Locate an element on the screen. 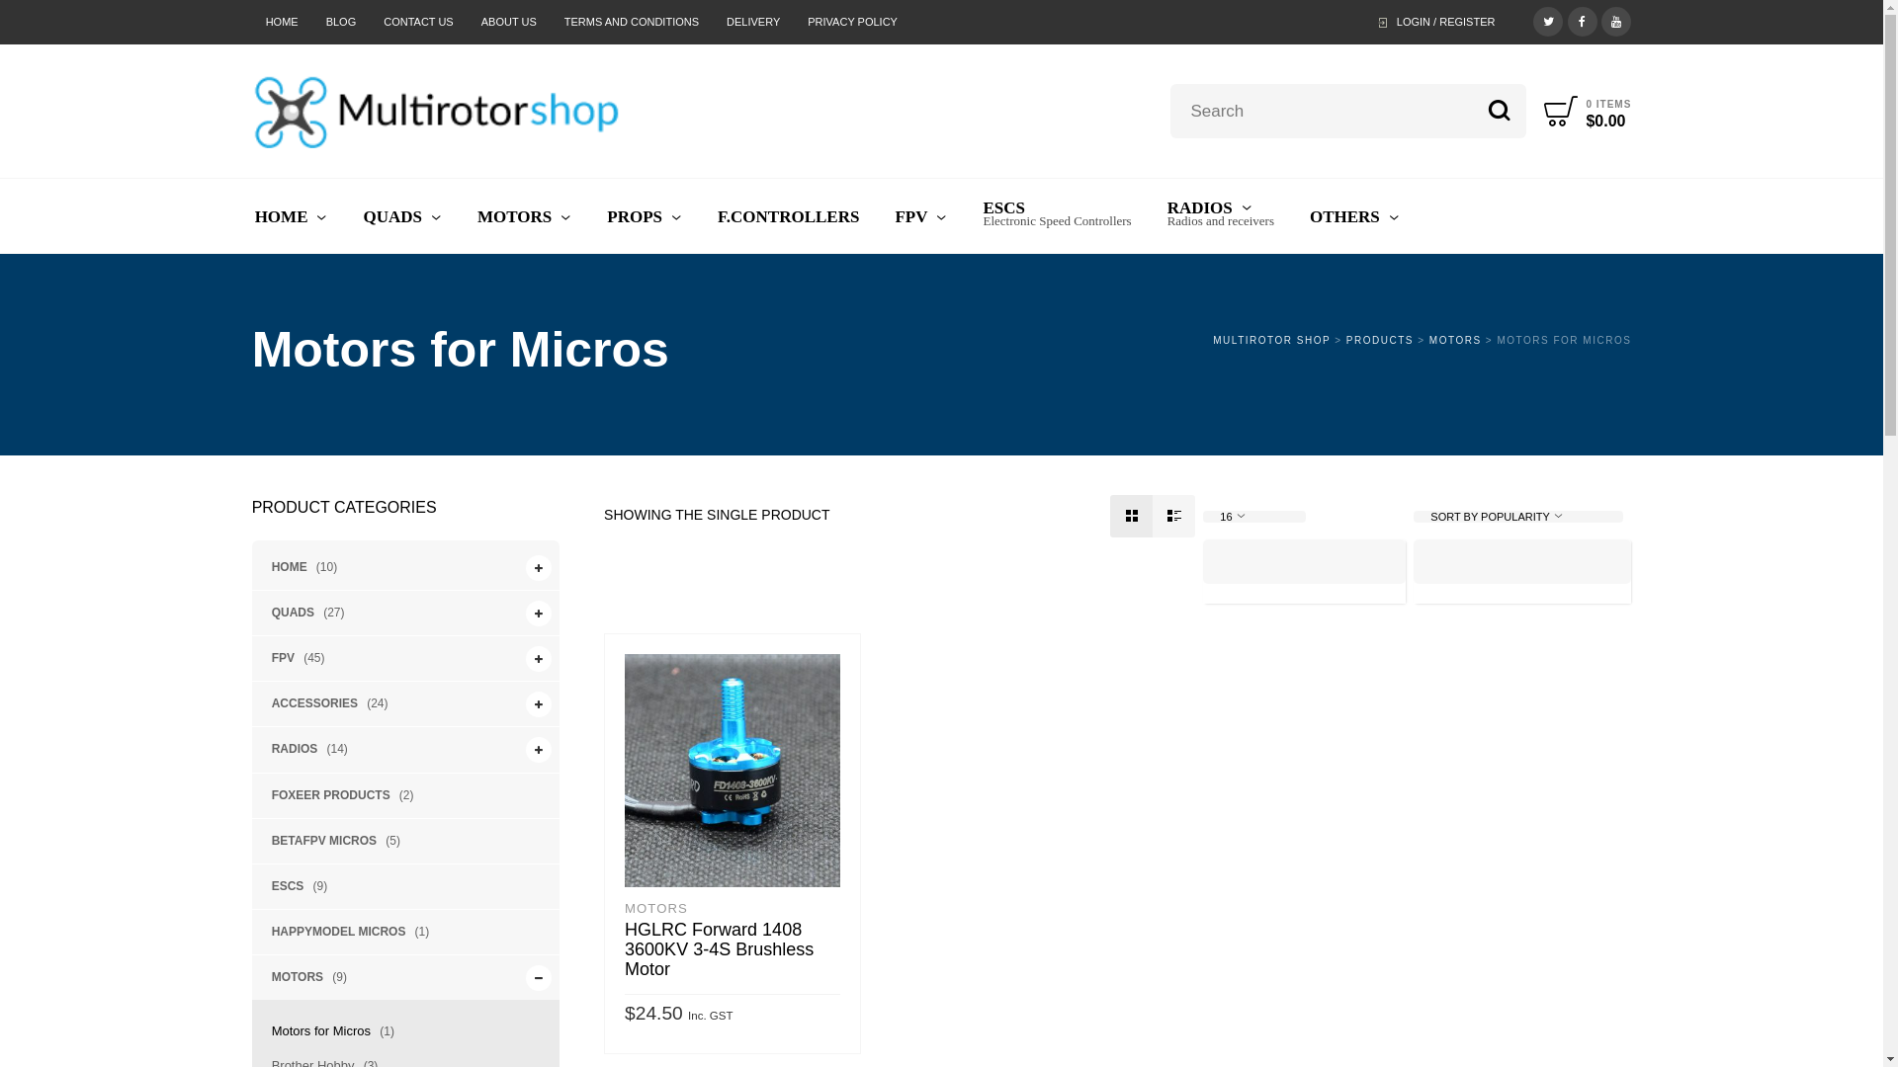 The width and height of the screenshot is (1898, 1067). PRIVACY POLICY is located at coordinates (852, 22).